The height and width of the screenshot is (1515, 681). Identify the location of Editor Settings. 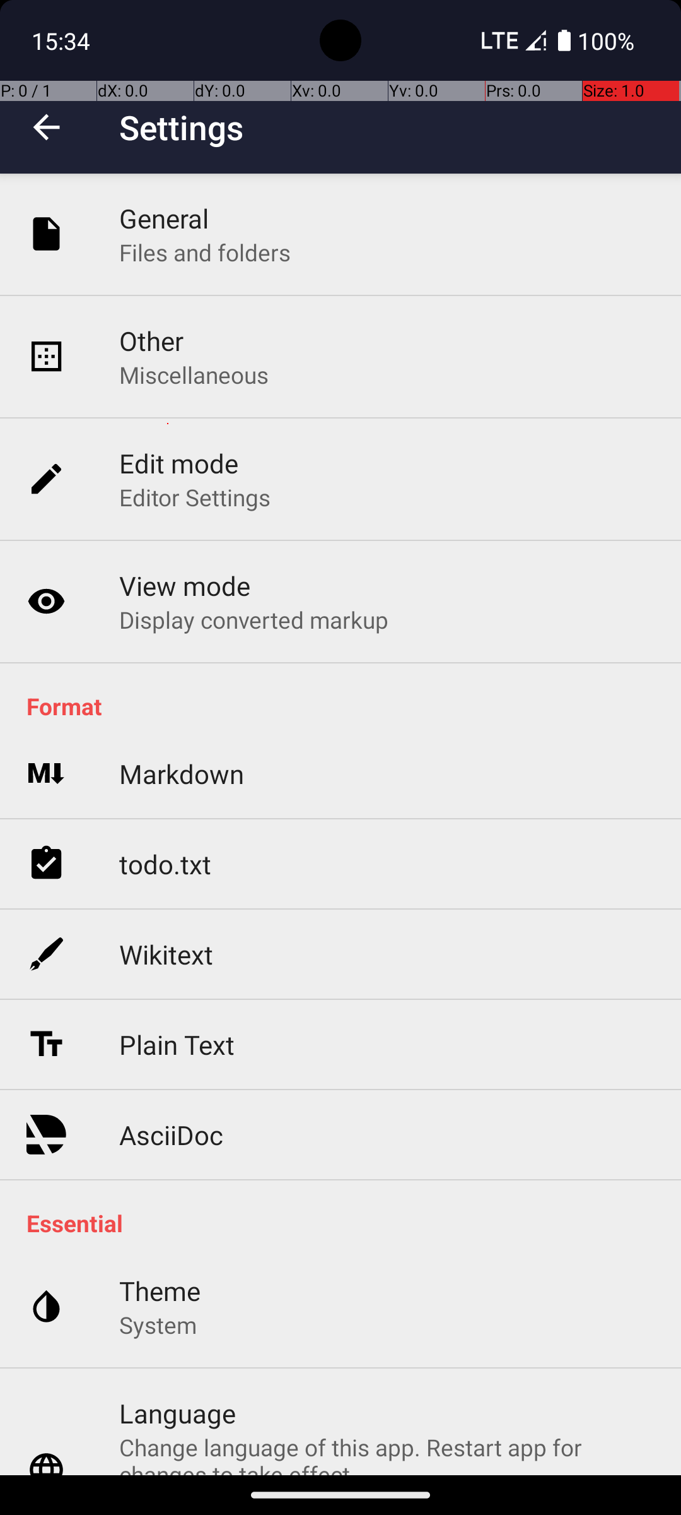
(195, 497).